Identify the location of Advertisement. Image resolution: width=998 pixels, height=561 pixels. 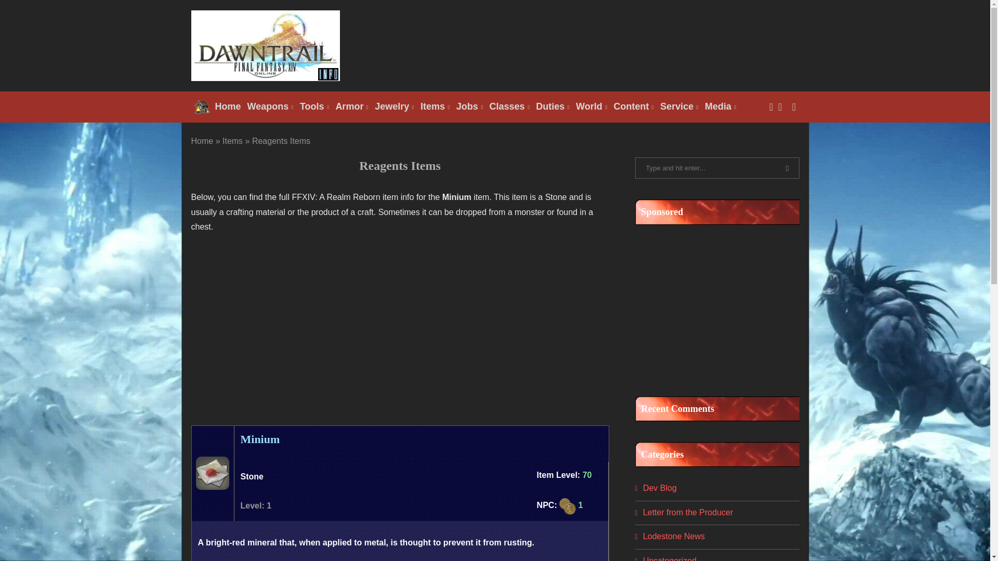
(713, 305).